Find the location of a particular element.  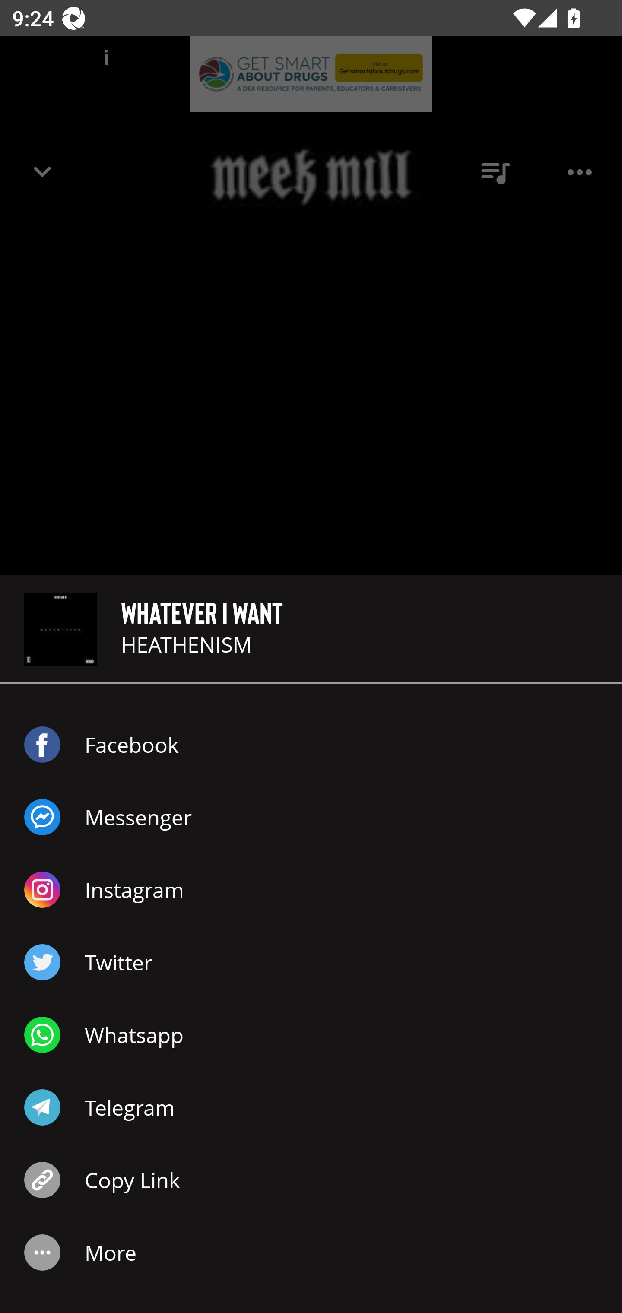

Copy Link is located at coordinates (311, 1180).